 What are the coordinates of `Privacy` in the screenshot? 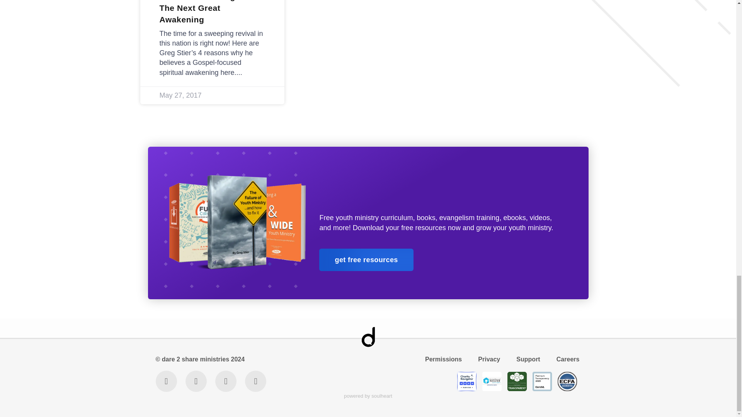 It's located at (489, 359).